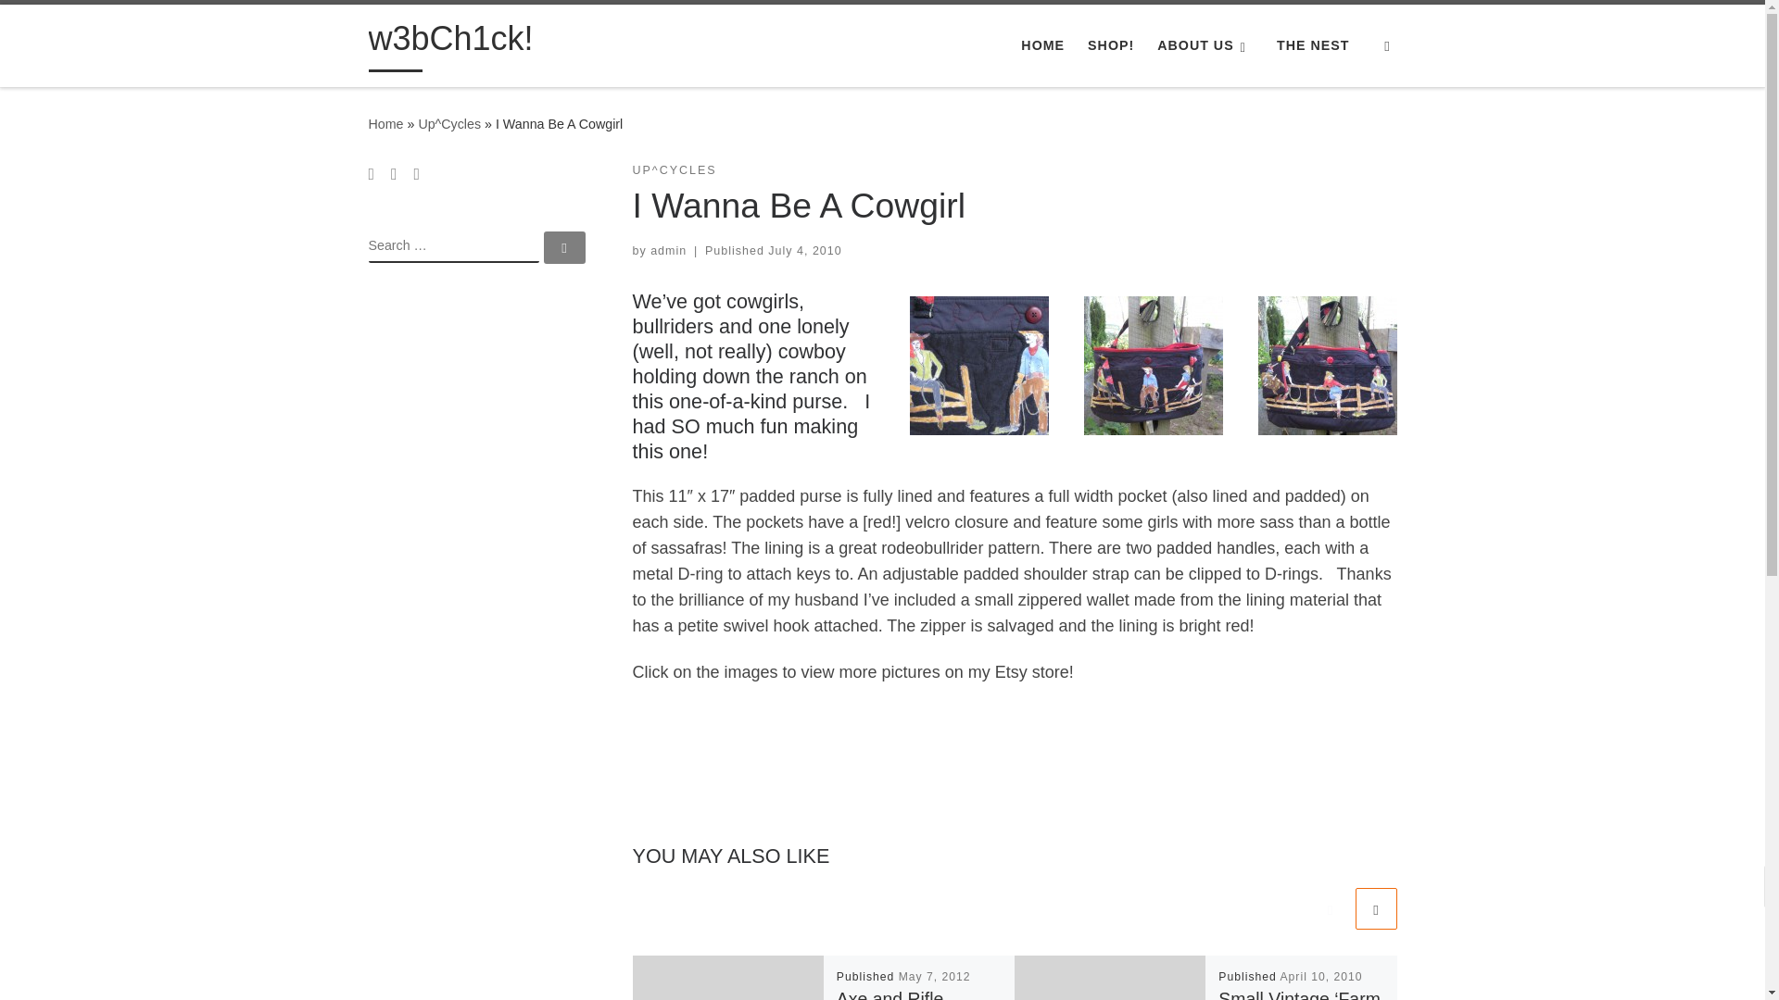  Describe the element at coordinates (934, 976) in the screenshot. I see `May 7, 2012` at that location.